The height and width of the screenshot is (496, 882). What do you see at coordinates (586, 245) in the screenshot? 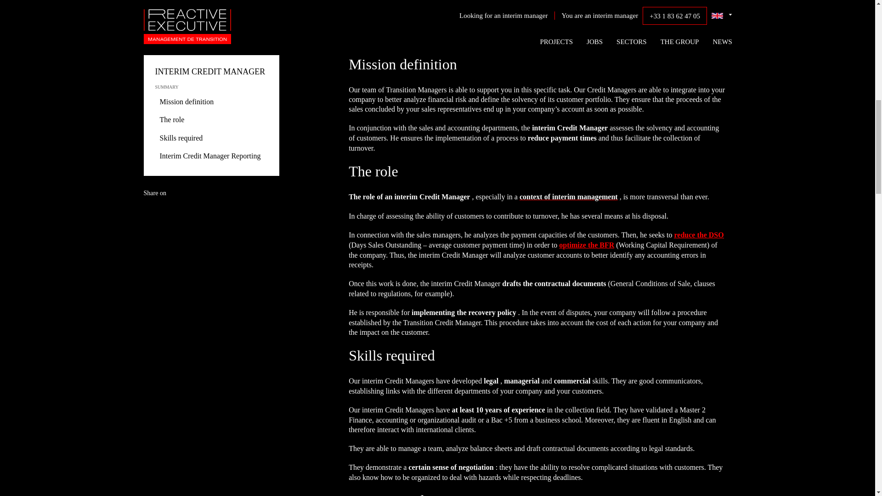
I see `optimize the BFR` at bounding box center [586, 245].